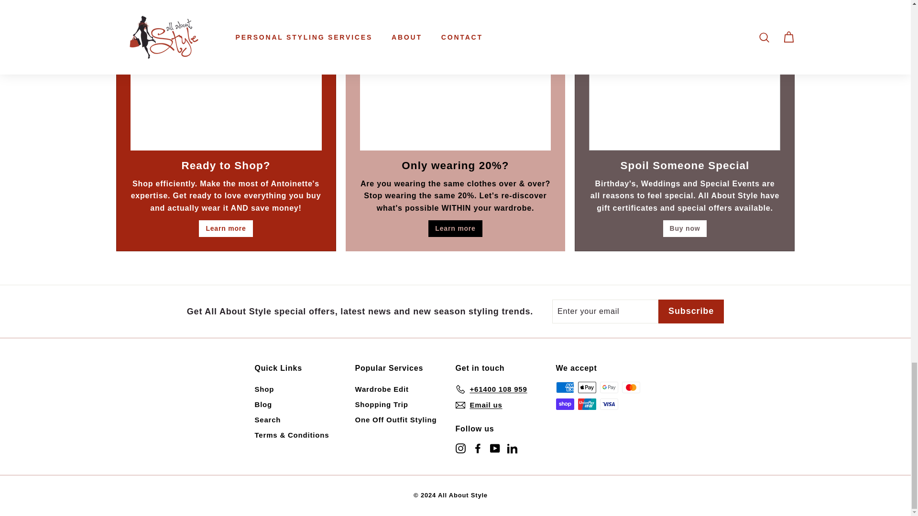 This screenshot has width=918, height=516. Describe the element at coordinates (564, 404) in the screenshot. I see `Shop Pay` at that location.